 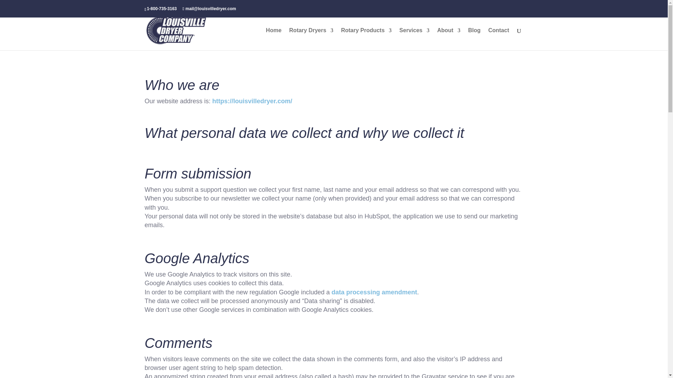 I want to click on Rotary Products, so click(x=366, y=39).